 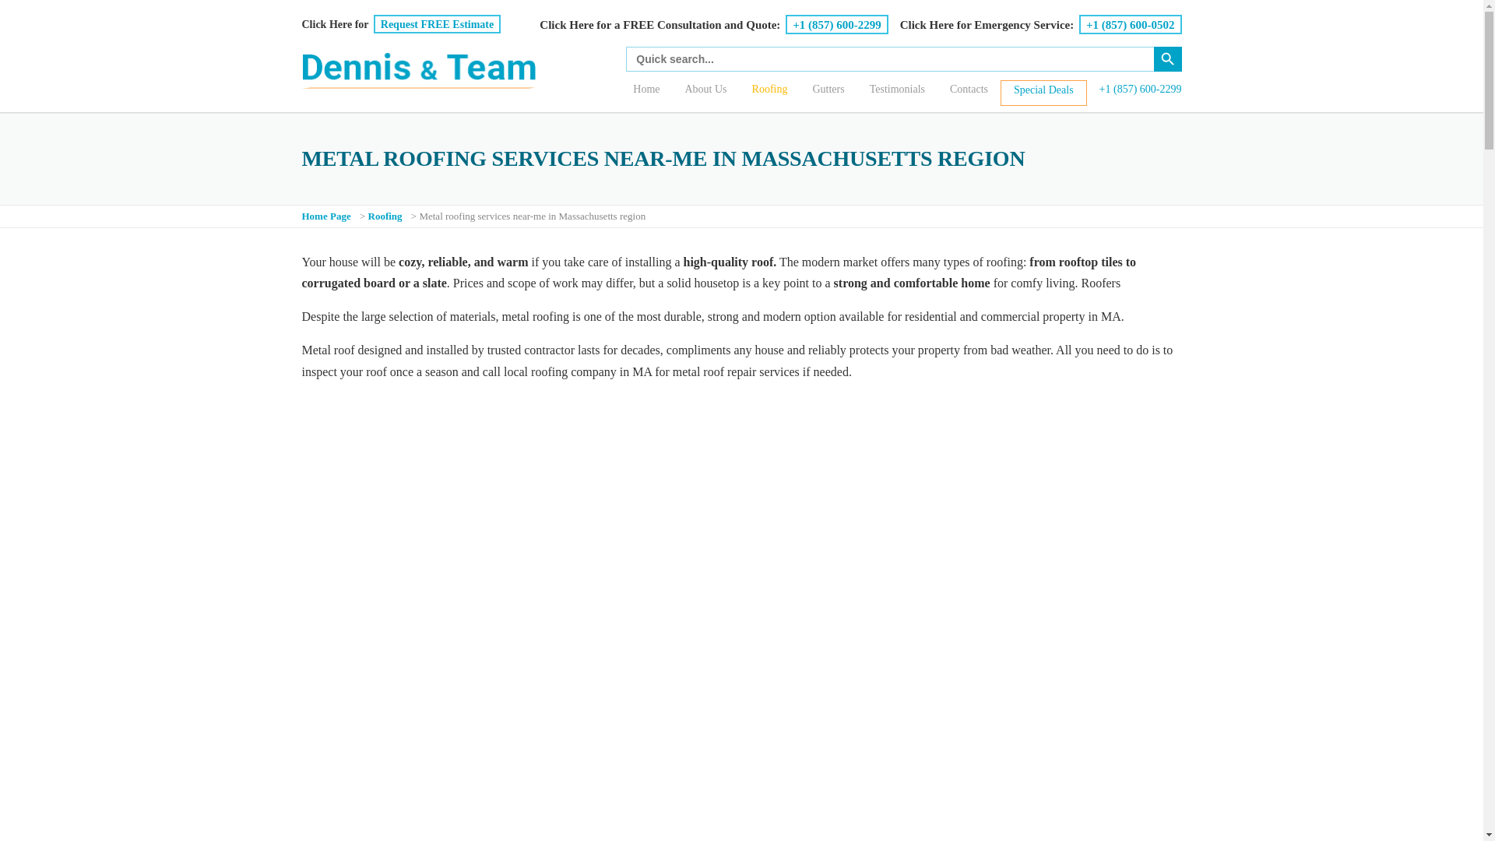 What do you see at coordinates (705, 91) in the screenshot?
I see `About Us` at bounding box center [705, 91].